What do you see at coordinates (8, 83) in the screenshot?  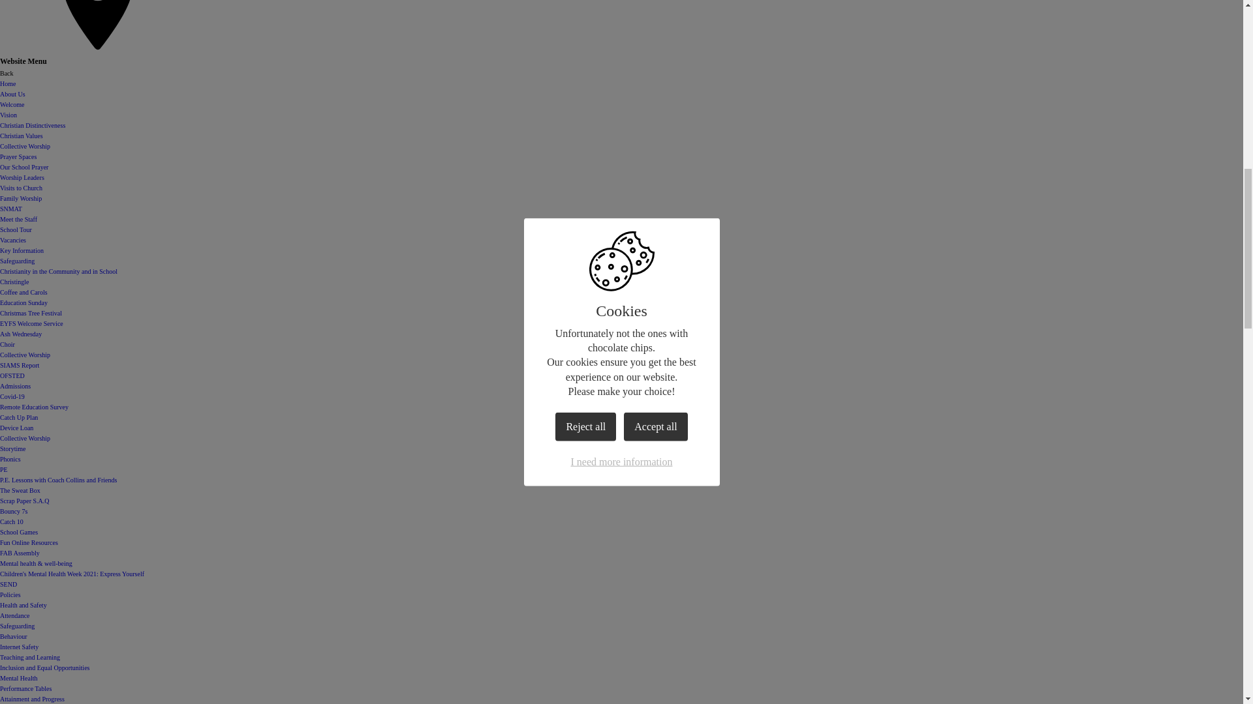 I see `Home` at bounding box center [8, 83].